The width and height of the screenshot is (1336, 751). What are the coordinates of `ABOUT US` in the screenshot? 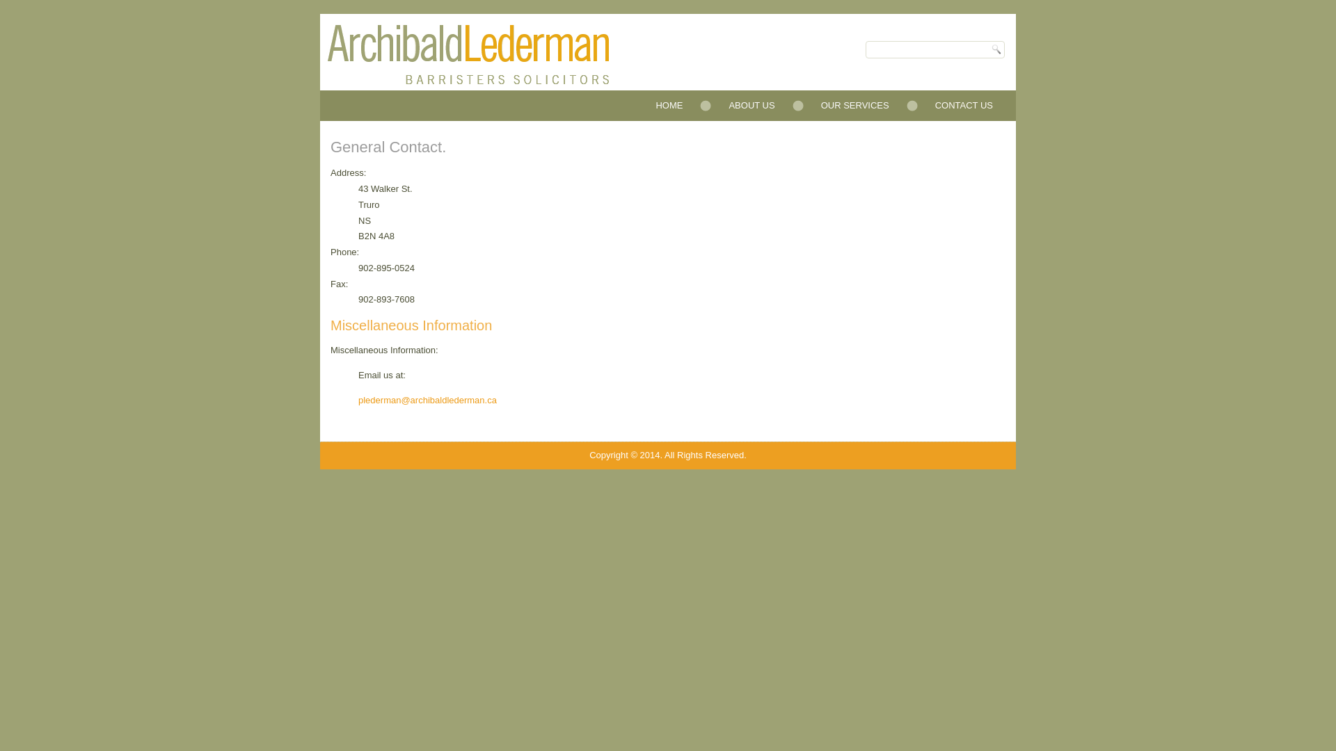 It's located at (751, 106).